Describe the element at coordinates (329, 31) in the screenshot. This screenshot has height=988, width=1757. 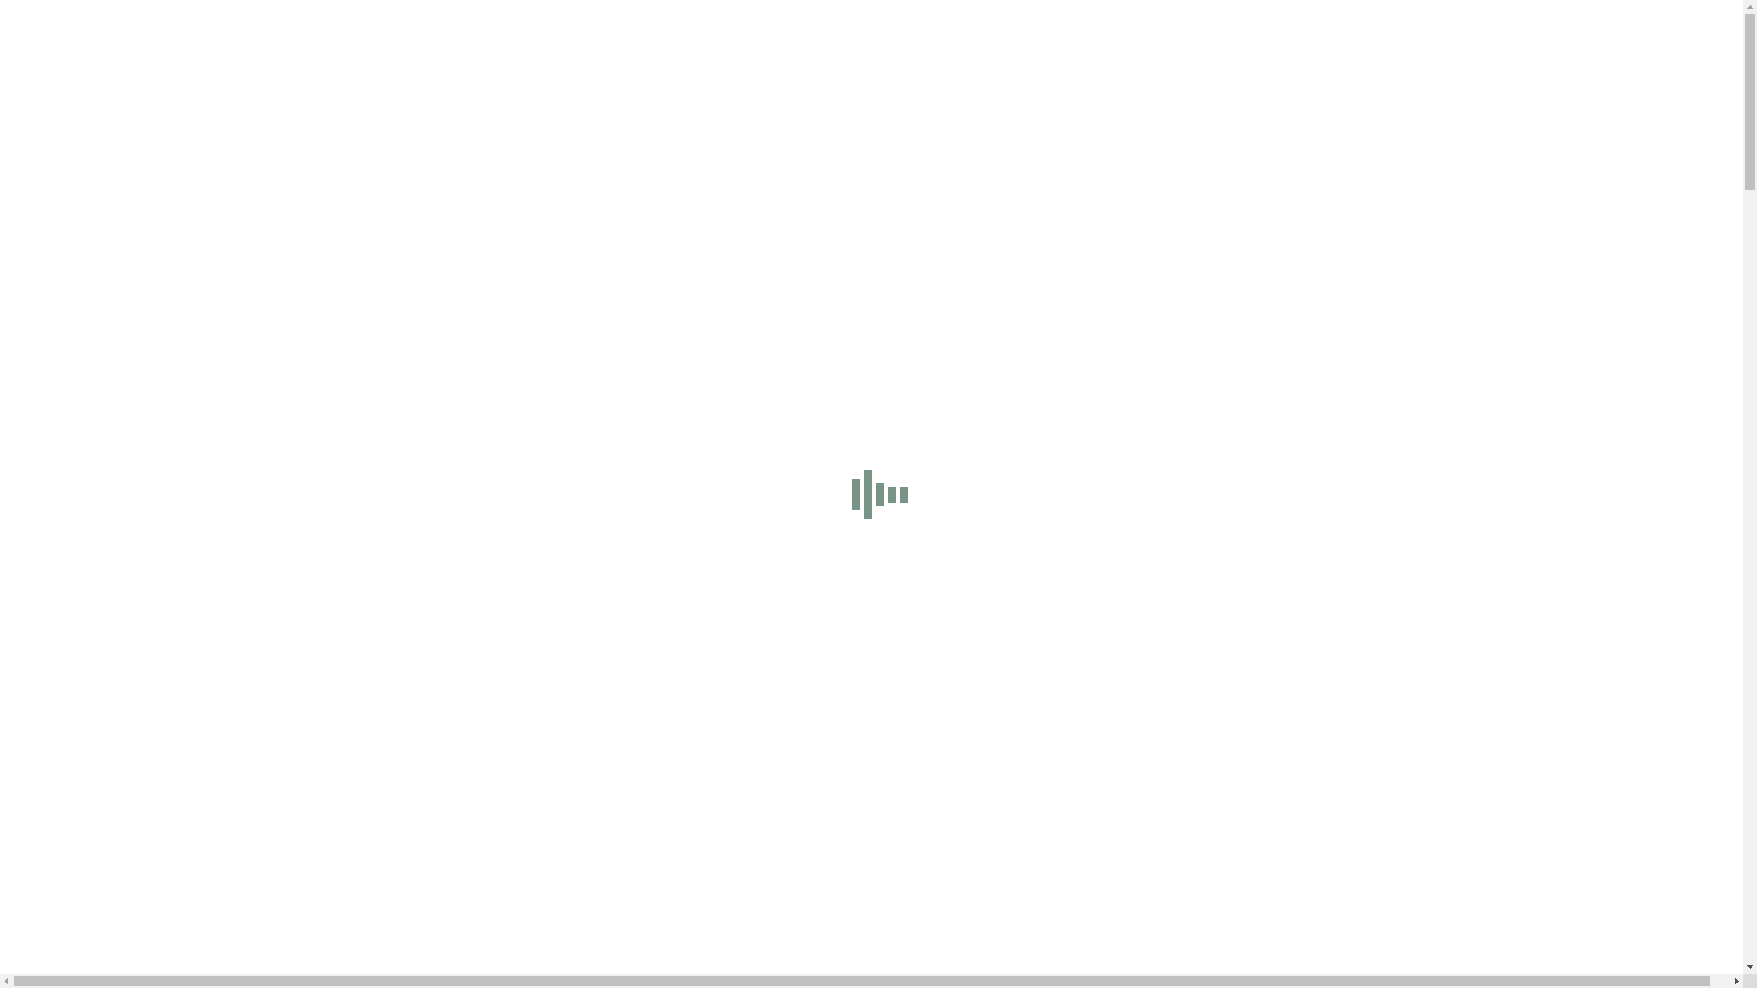
I see `Twitter page opens in new window` at that location.